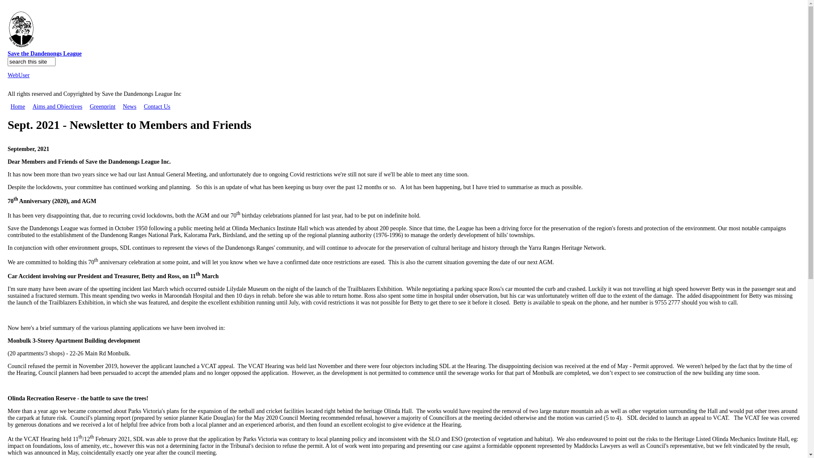 Image resolution: width=814 pixels, height=458 pixels. Describe the element at coordinates (28, 6) in the screenshot. I see `Skip to main content` at that location.